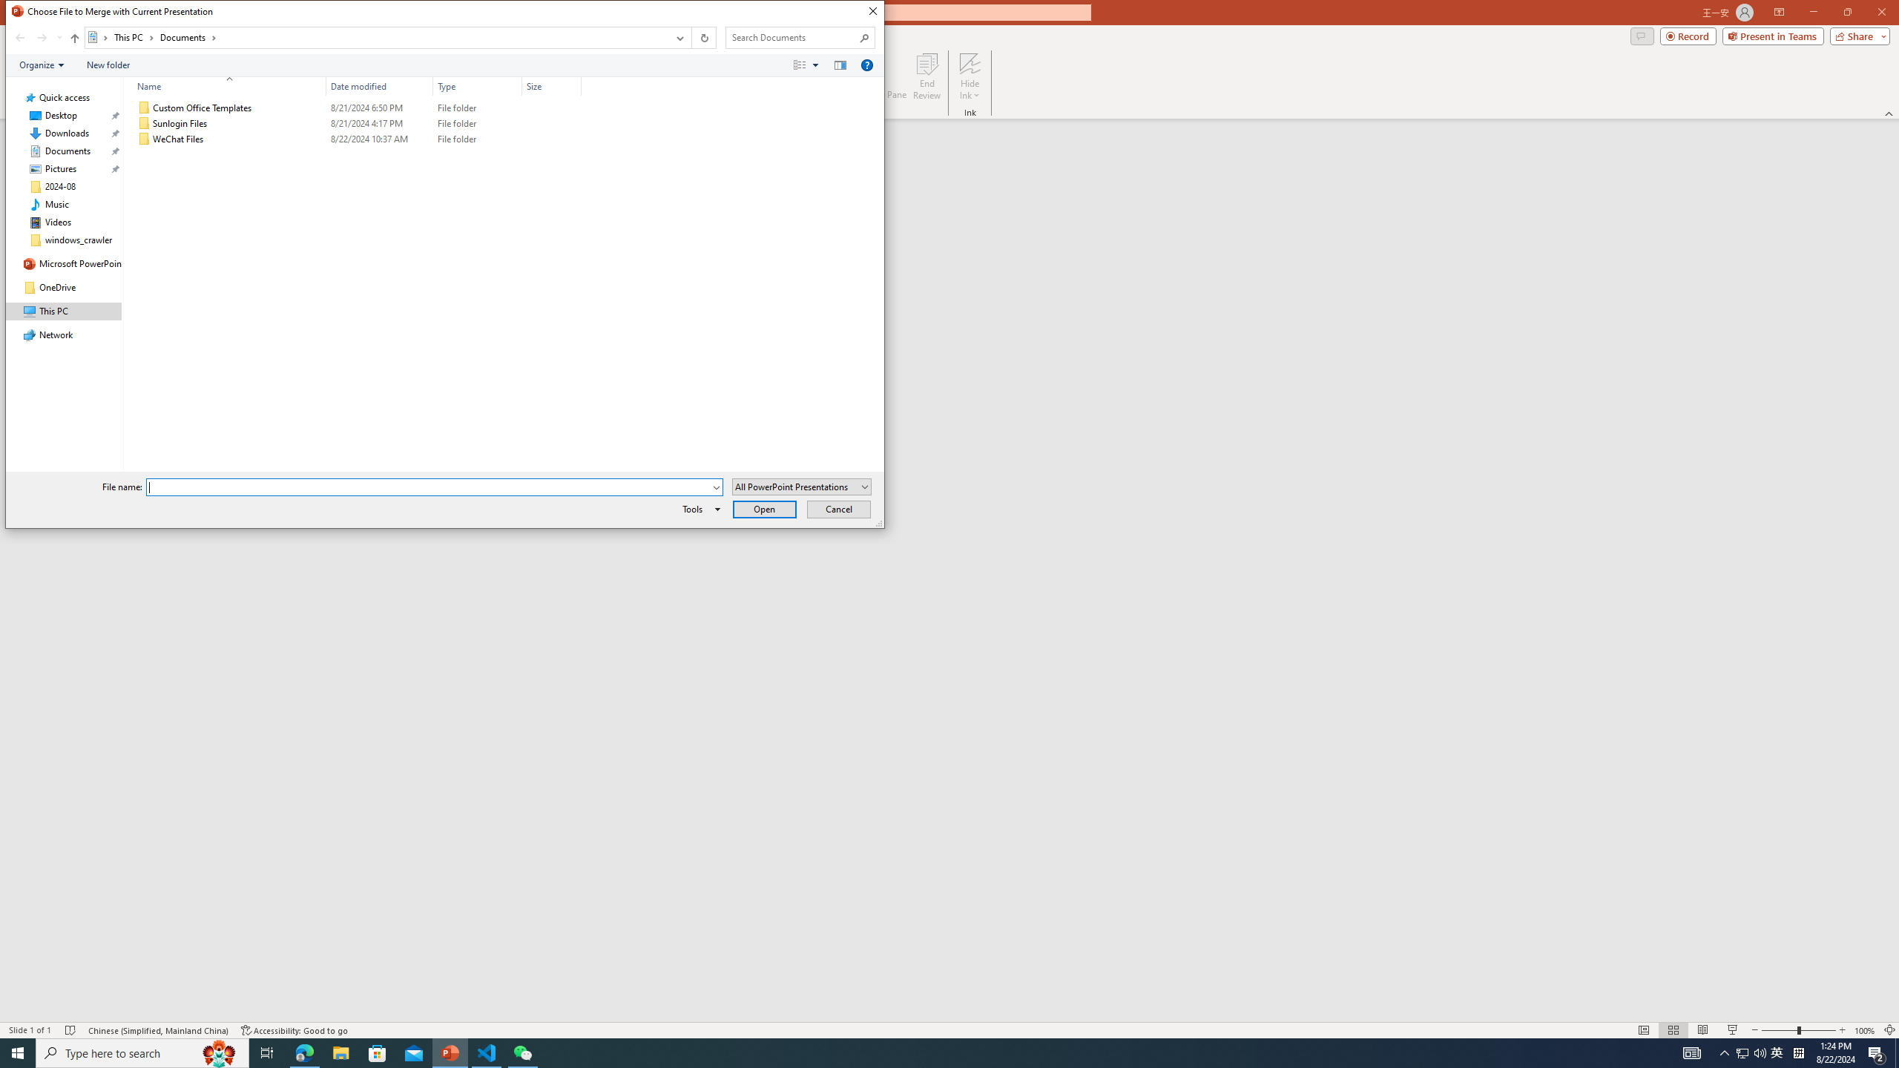 The width and height of the screenshot is (1899, 1068). I want to click on Recent locations, so click(59, 38).